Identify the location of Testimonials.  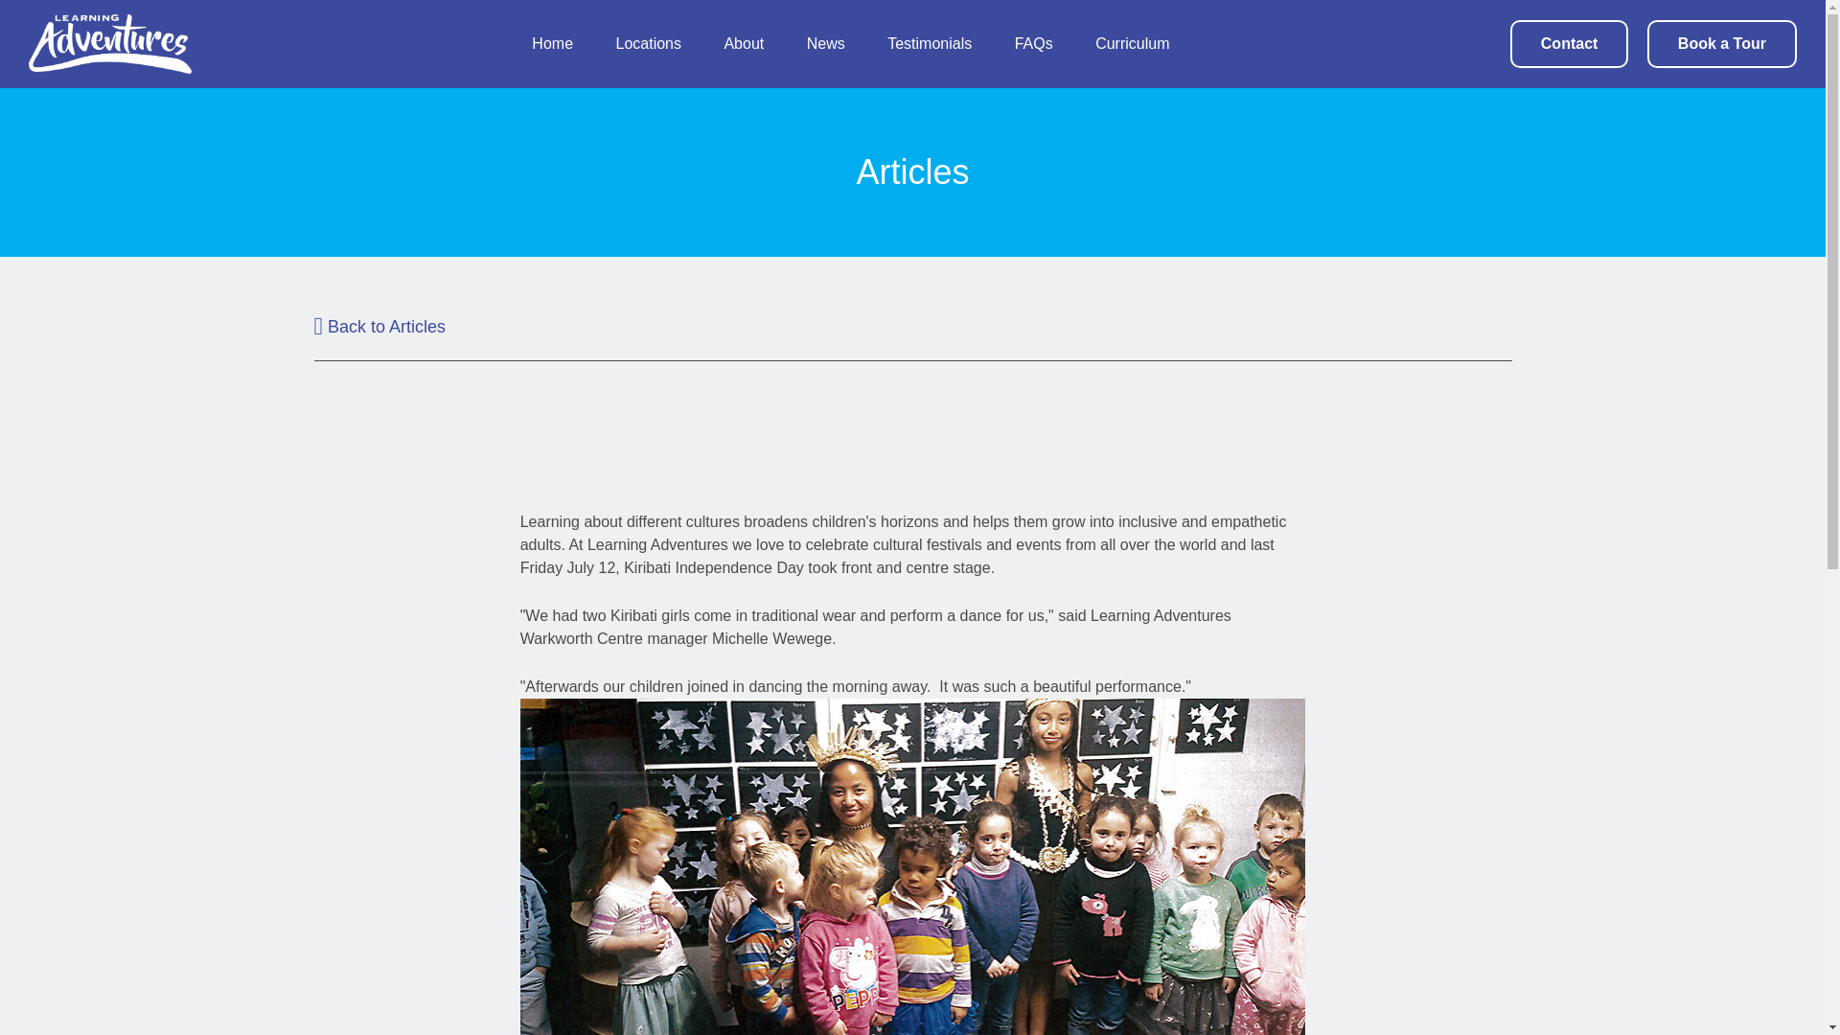
(929, 43).